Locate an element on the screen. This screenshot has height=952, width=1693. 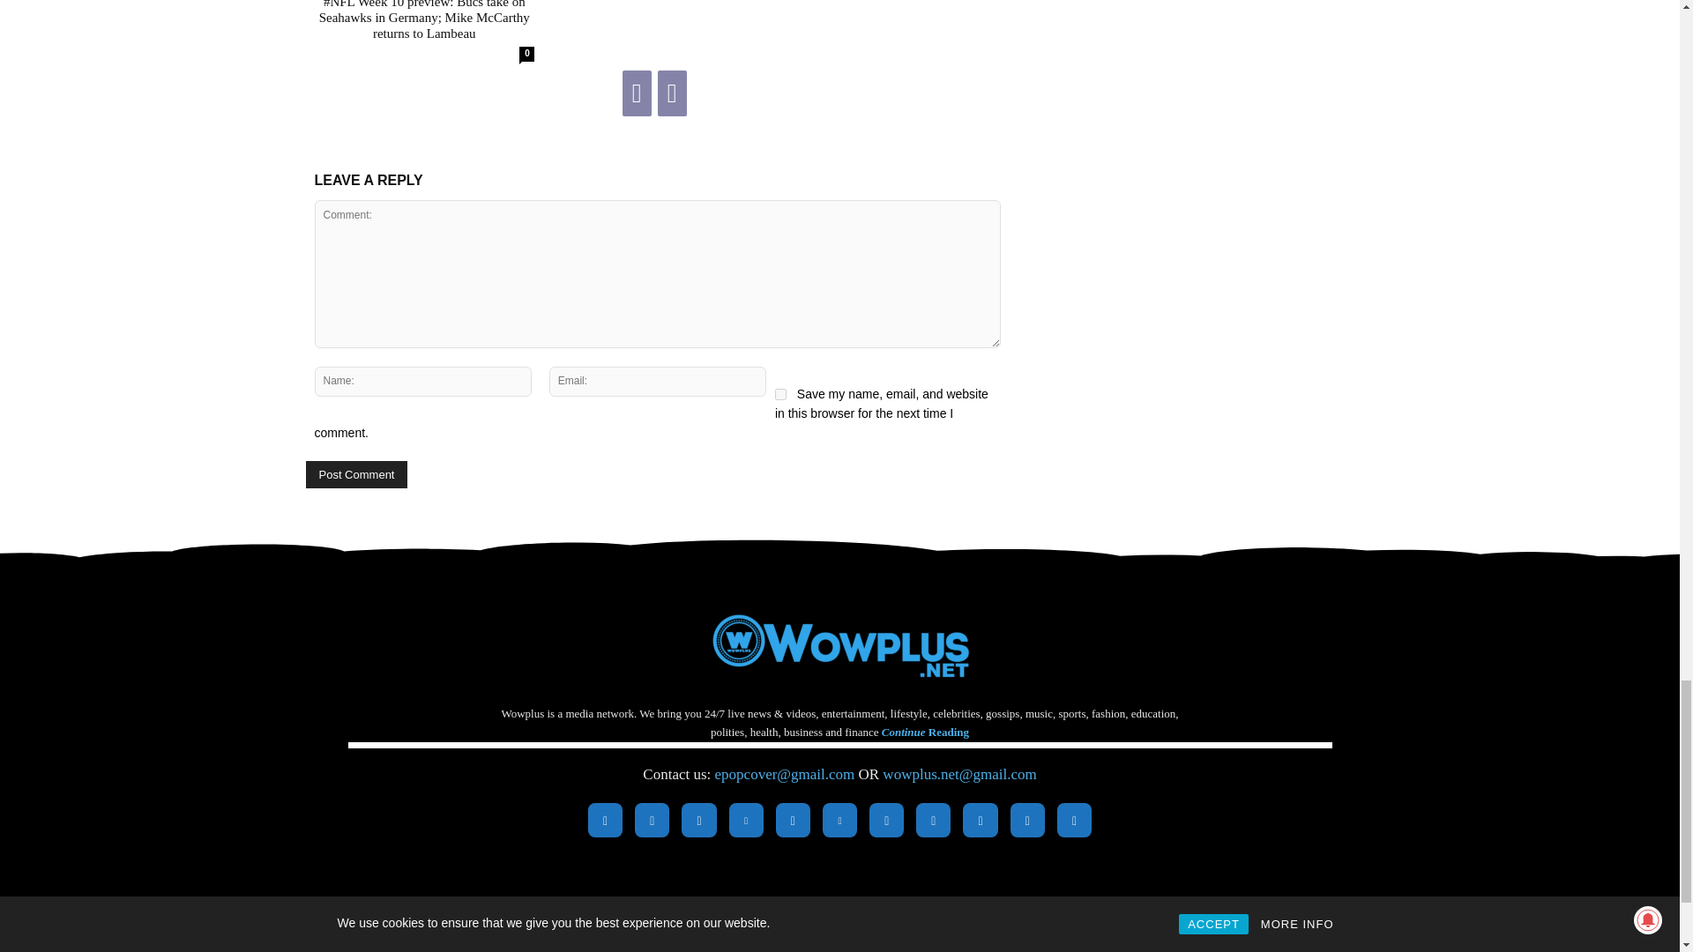
Post Comment is located at coordinates (356, 474).